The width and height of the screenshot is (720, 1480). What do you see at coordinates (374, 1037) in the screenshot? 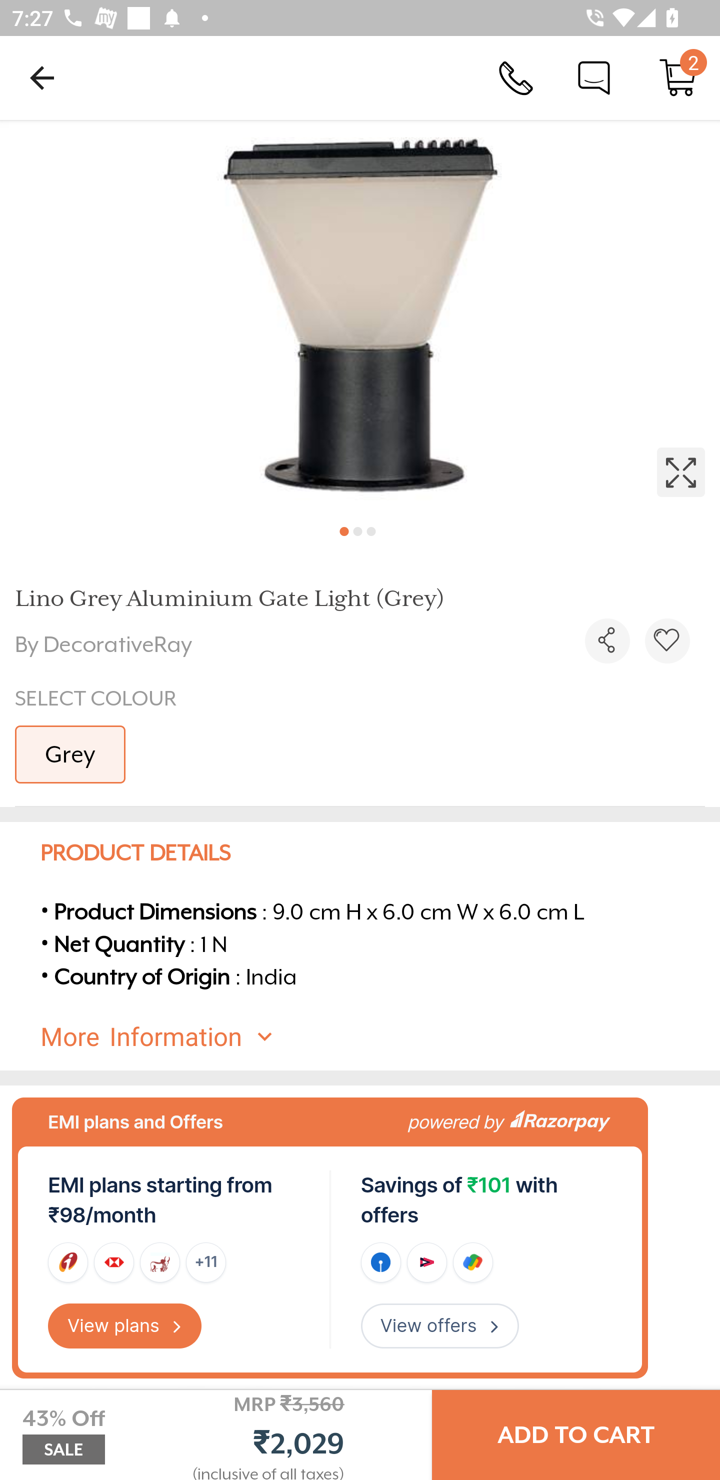
I see `More Information ` at bounding box center [374, 1037].